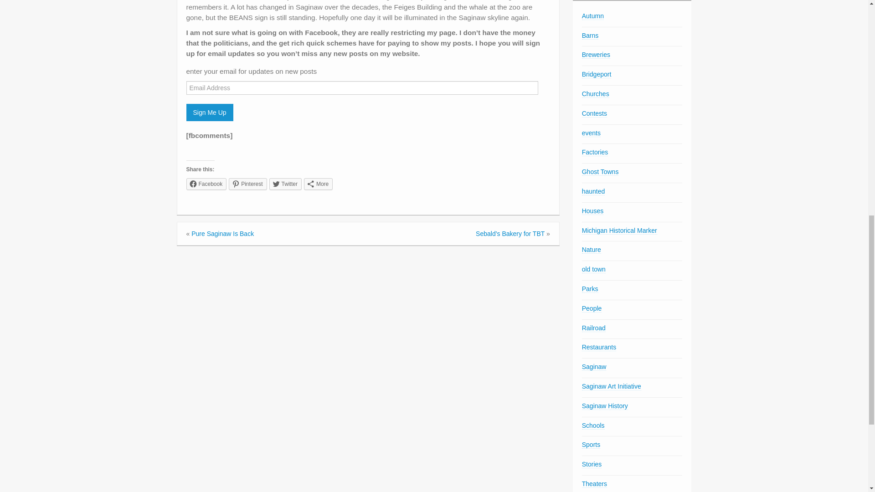 The height and width of the screenshot is (492, 875). Describe the element at coordinates (247, 184) in the screenshot. I see `Click to share on Pinterest` at that location.